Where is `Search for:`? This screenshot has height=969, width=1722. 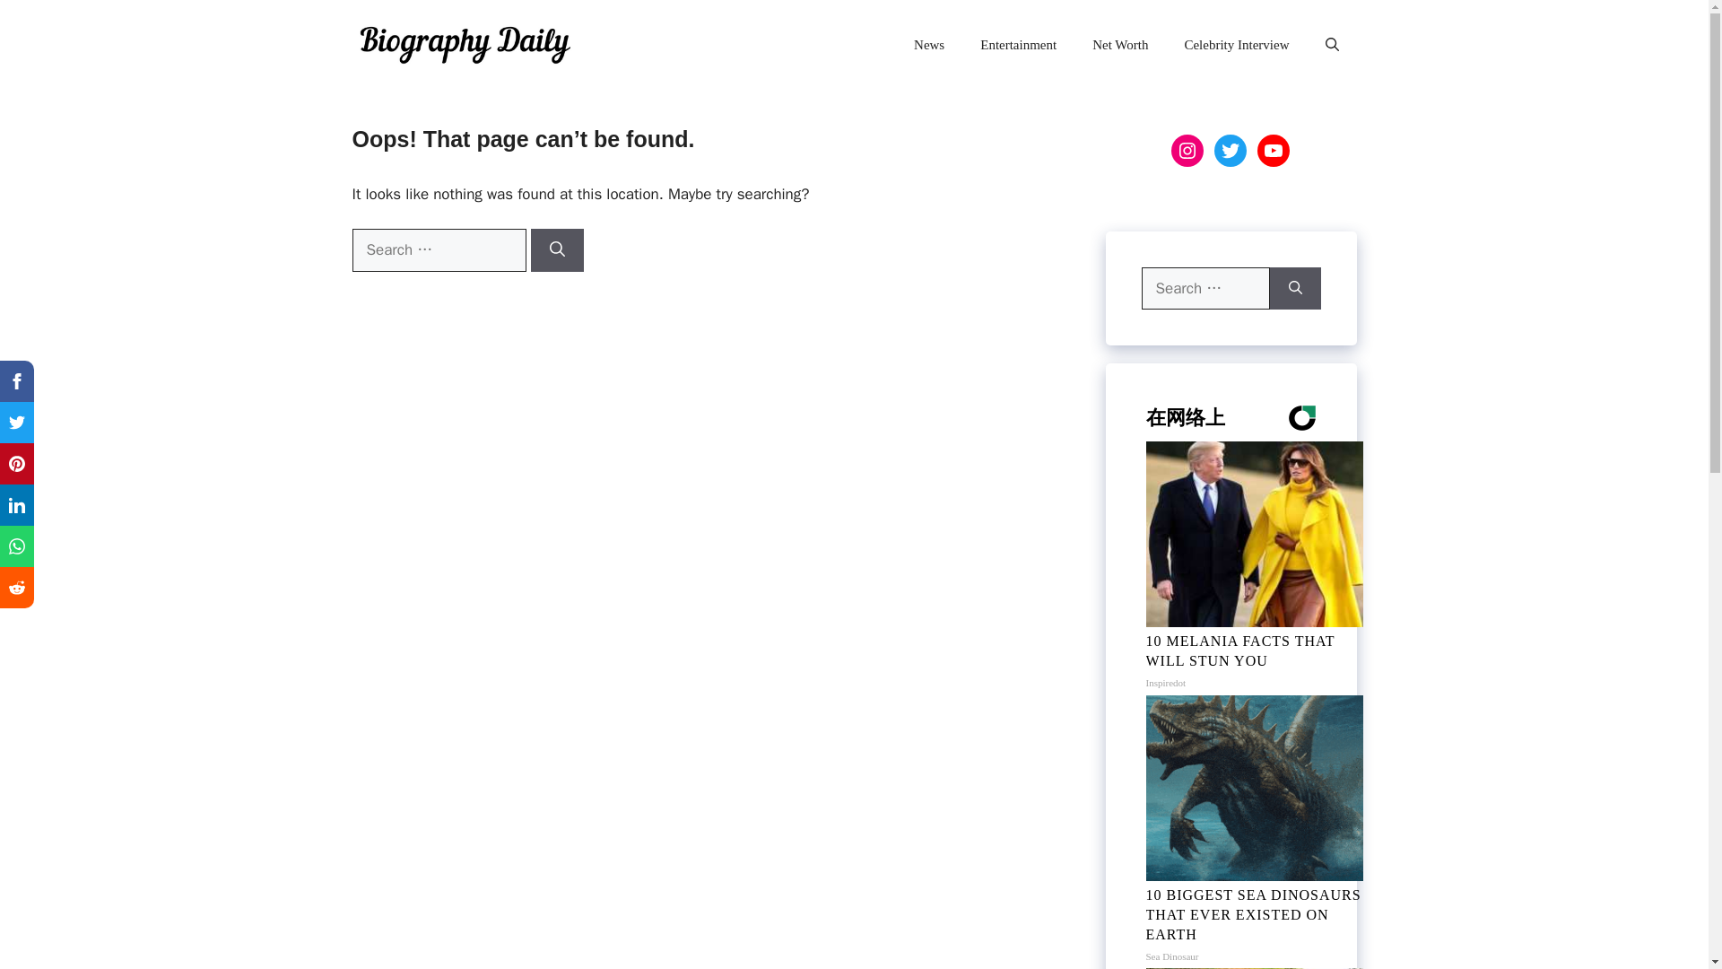 Search for: is located at coordinates (438, 249).